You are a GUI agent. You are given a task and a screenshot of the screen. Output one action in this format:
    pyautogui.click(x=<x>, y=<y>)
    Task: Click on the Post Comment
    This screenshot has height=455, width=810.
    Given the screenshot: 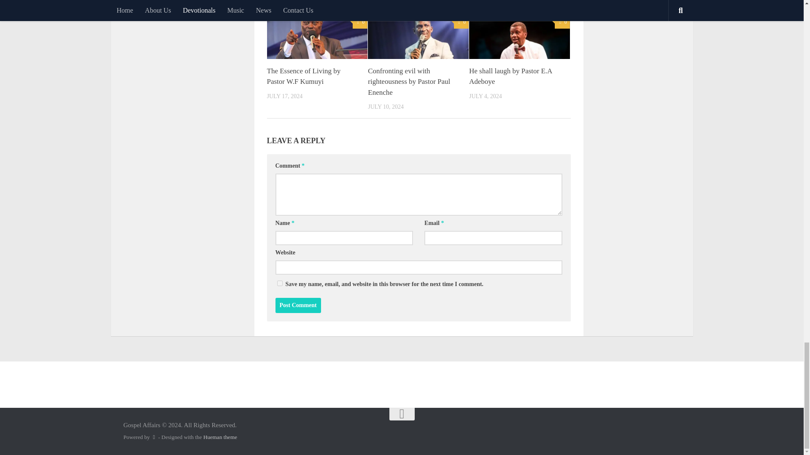 What is the action you would take?
    pyautogui.click(x=298, y=305)
    